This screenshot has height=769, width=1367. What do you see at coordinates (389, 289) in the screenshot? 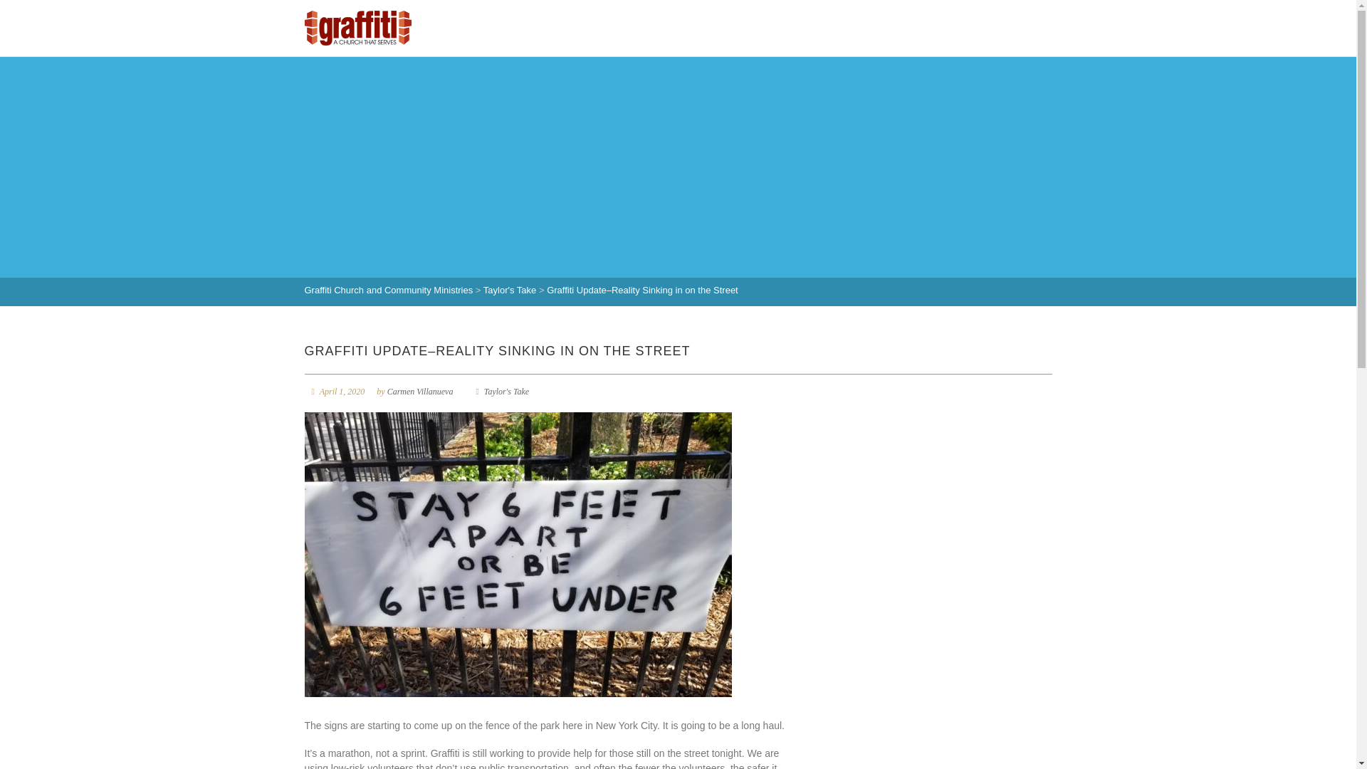
I see `Graffiti Church and Community Ministries` at bounding box center [389, 289].